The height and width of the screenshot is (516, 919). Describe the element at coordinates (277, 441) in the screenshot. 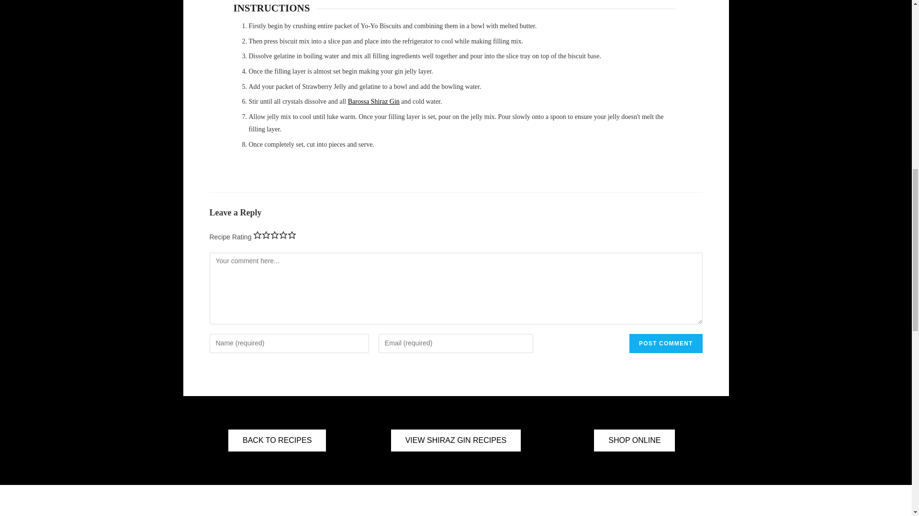

I see `BACK TO RECIPES` at that location.